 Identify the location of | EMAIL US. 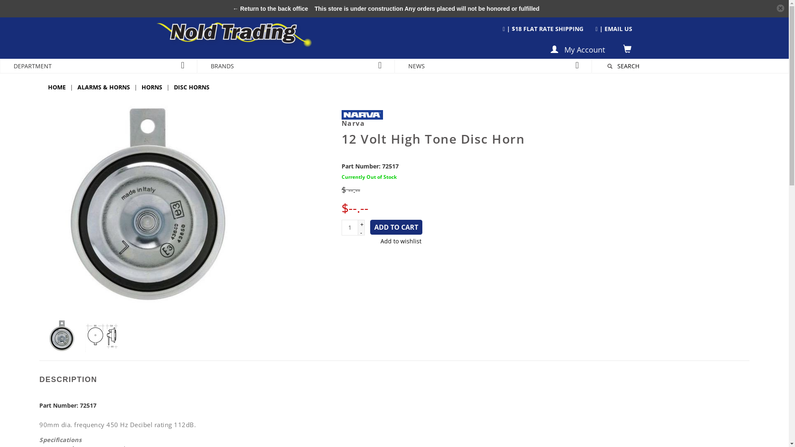
(609, 29).